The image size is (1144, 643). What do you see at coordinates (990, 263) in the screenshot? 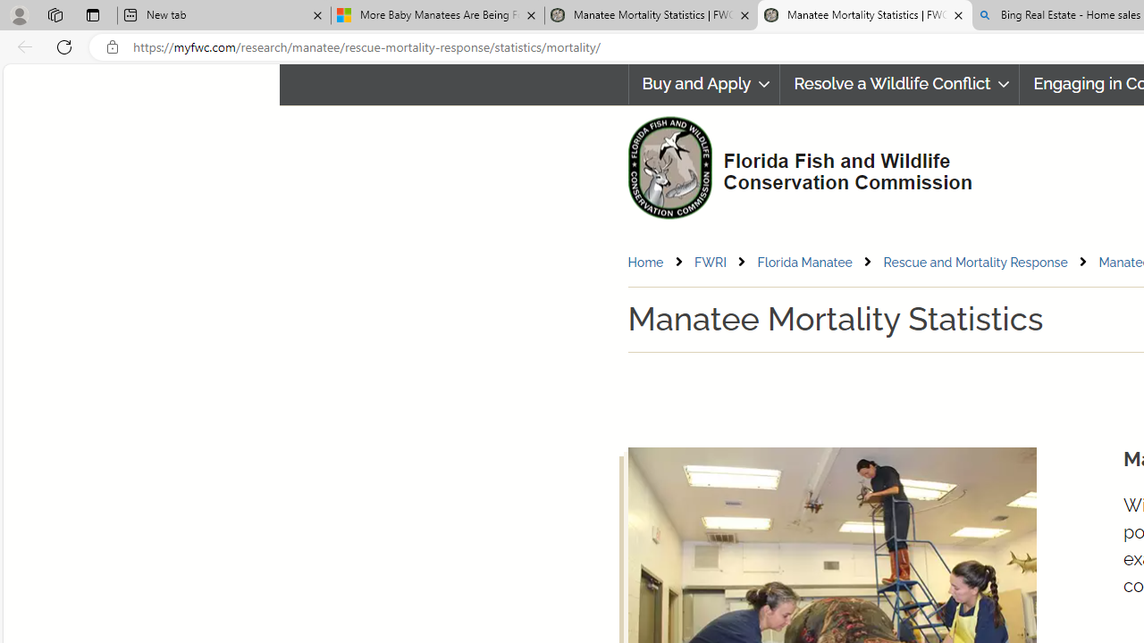
I see `Rescue and Mortality Response` at bounding box center [990, 263].